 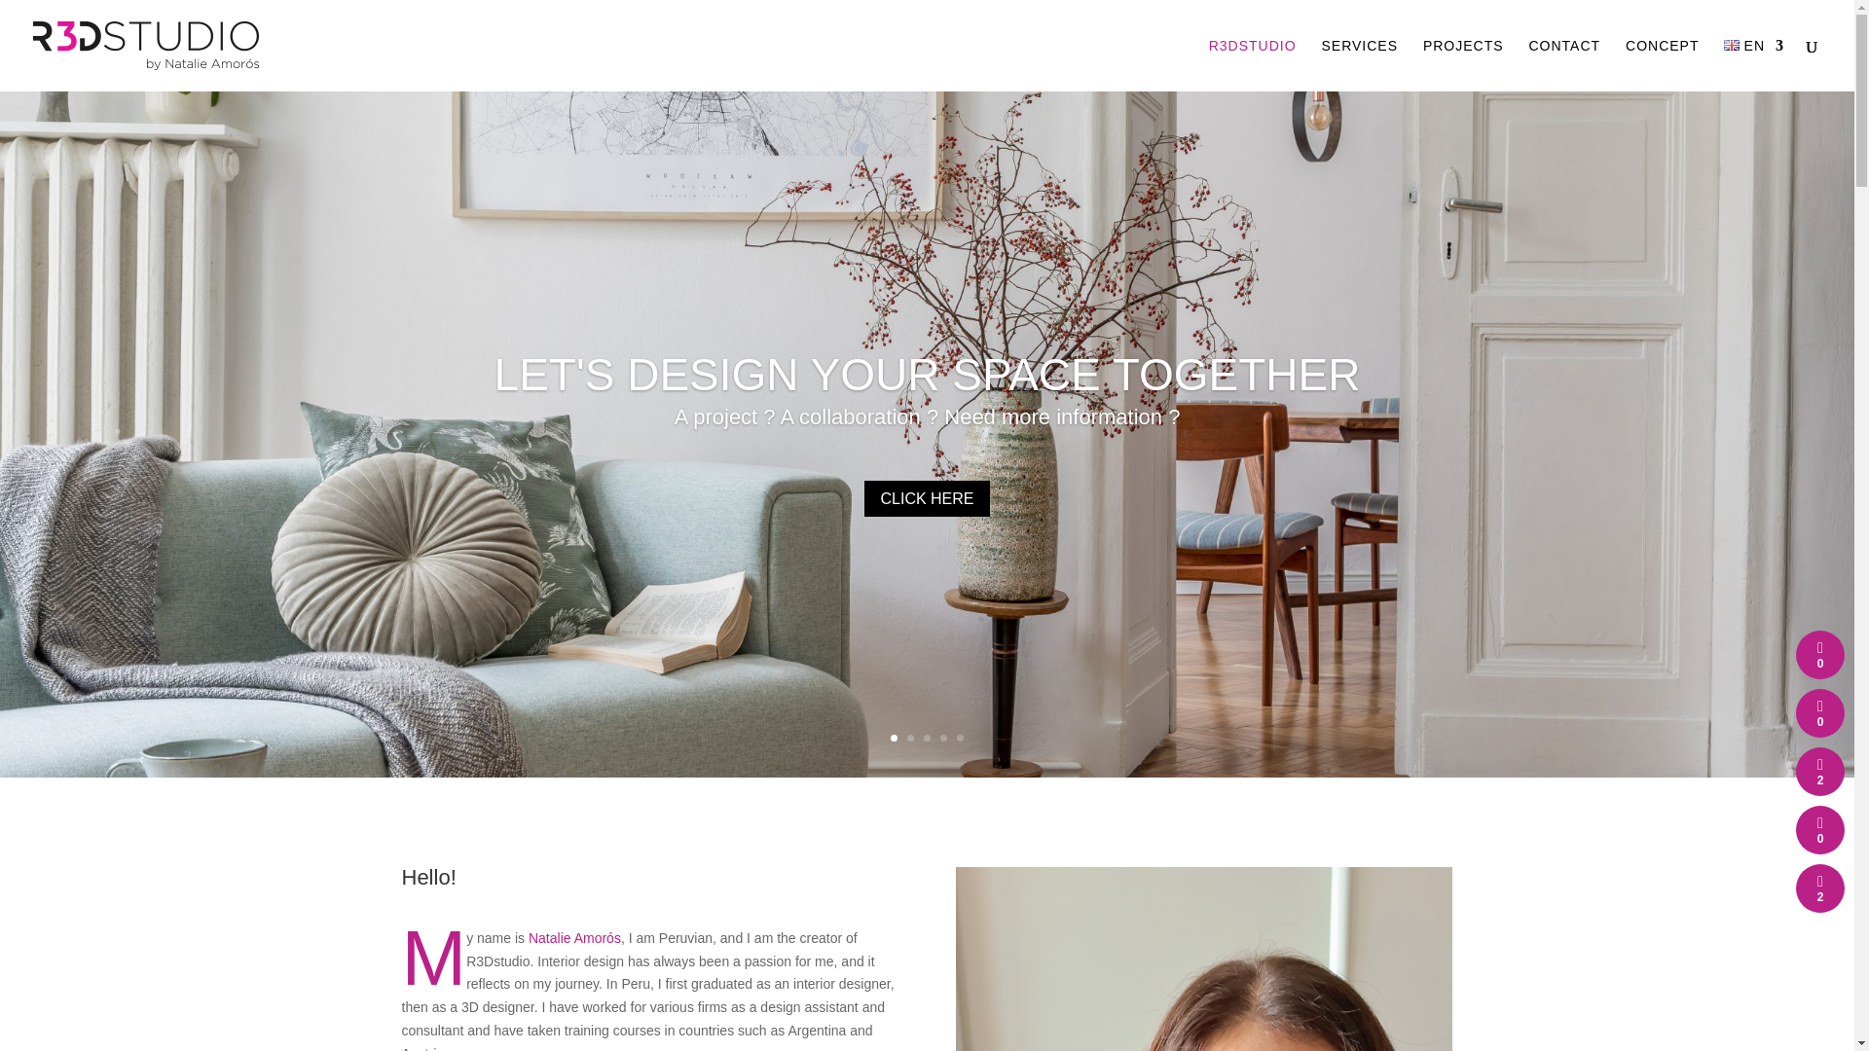 What do you see at coordinates (927, 738) in the screenshot?
I see `3` at bounding box center [927, 738].